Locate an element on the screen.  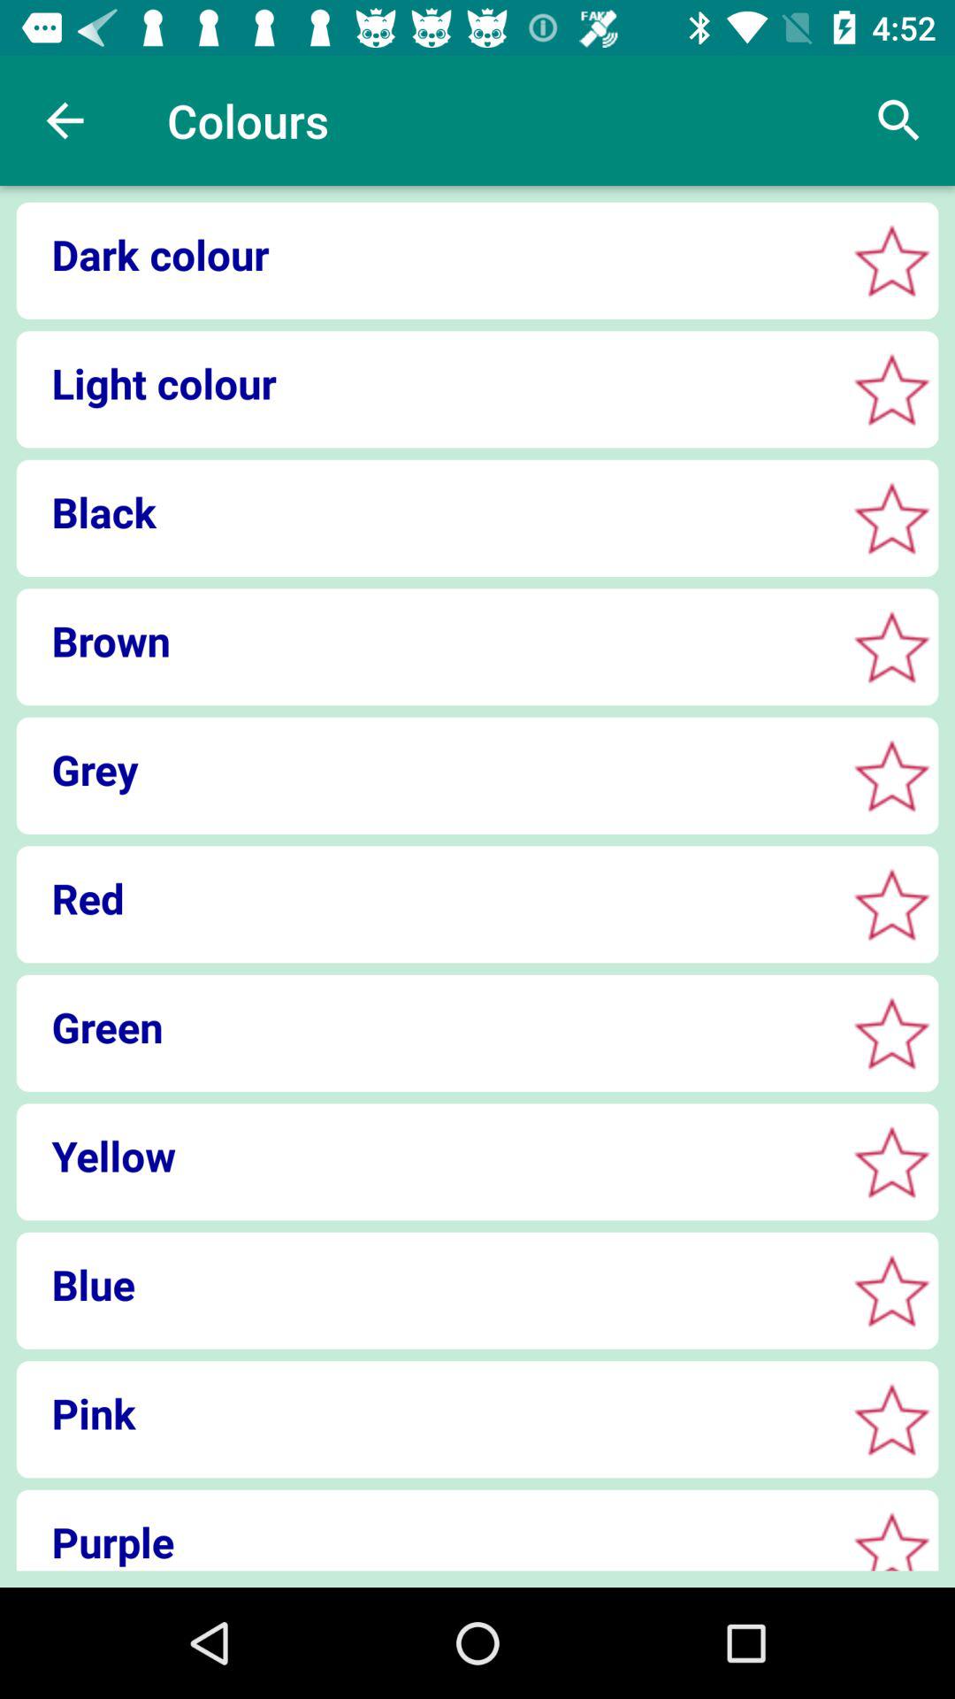
toggle brown is located at coordinates (891, 646).